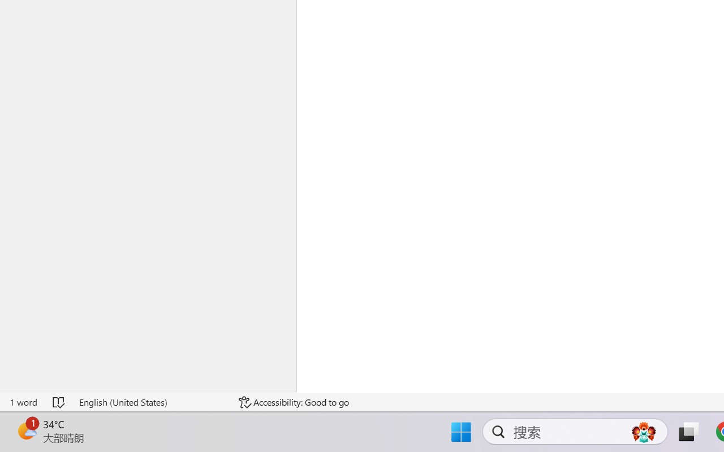 This screenshot has width=724, height=452. What do you see at coordinates (151, 402) in the screenshot?
I see `Language English (United States)` at bounding box center [151, 402].